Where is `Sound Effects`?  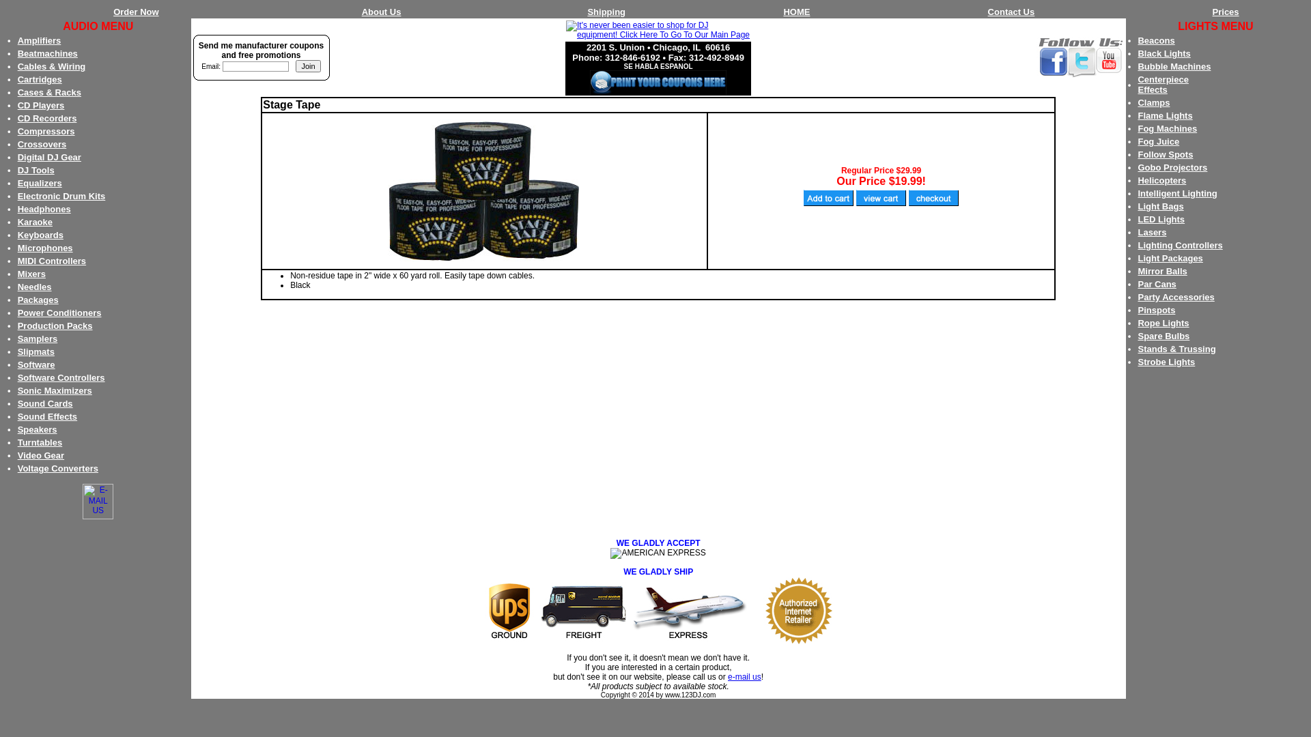
Sound Effects is located at coordinates (48, 416).